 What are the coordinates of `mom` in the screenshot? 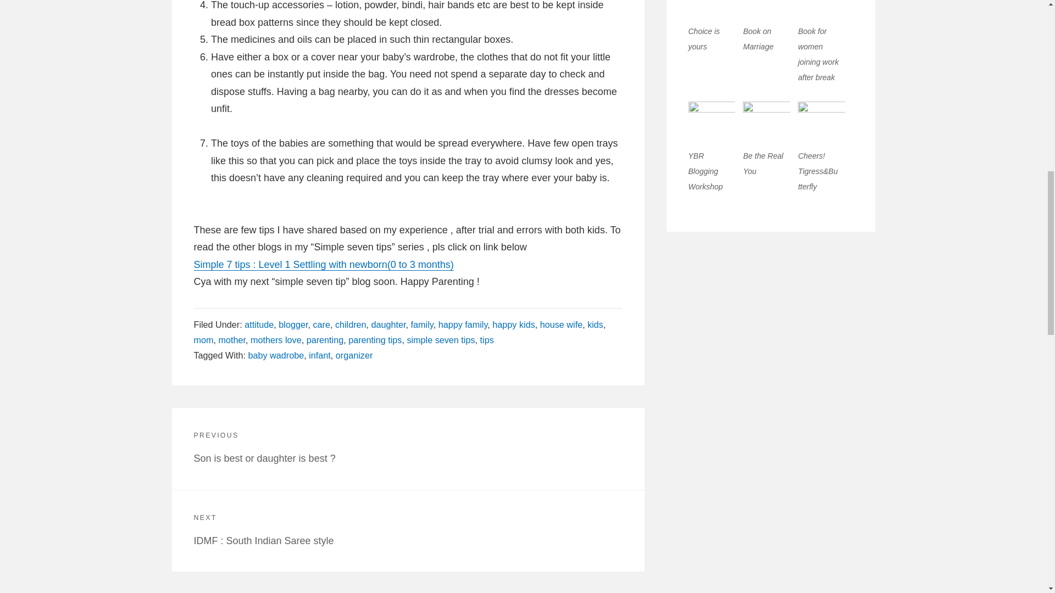 It's located at (203, 339).